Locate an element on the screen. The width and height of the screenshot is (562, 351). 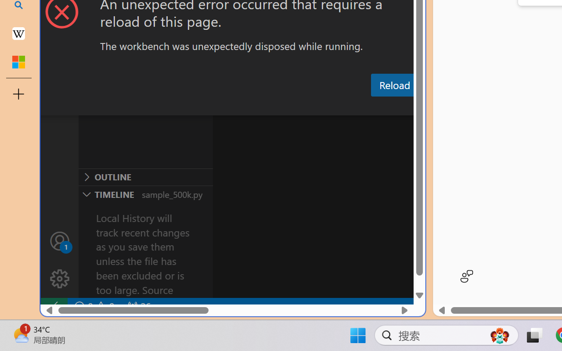
Reload is located at coordinates (394, 85).